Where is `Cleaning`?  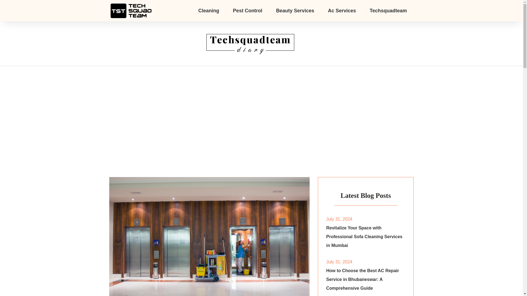 Cleaning is located at coordinates (209, 10).